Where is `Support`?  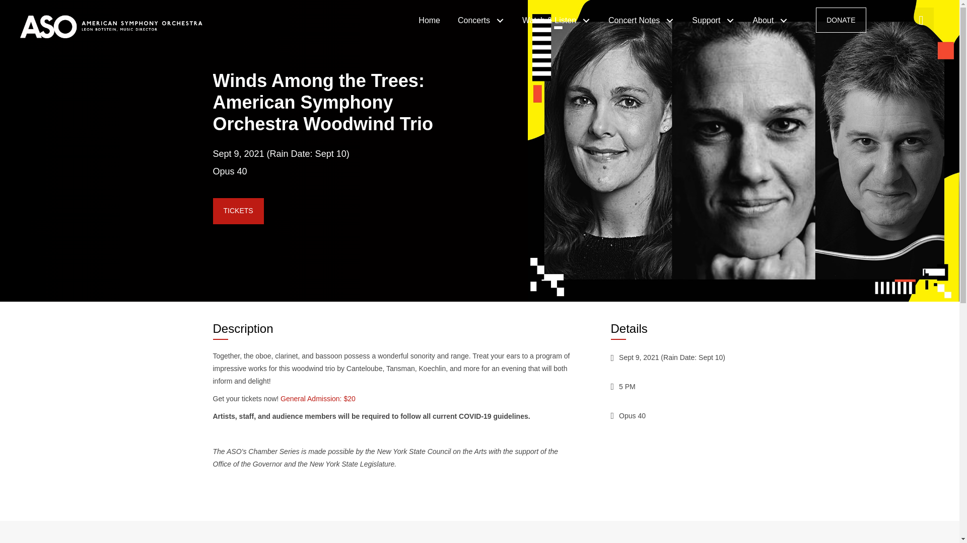
Support is located at coordinates (714, 20).